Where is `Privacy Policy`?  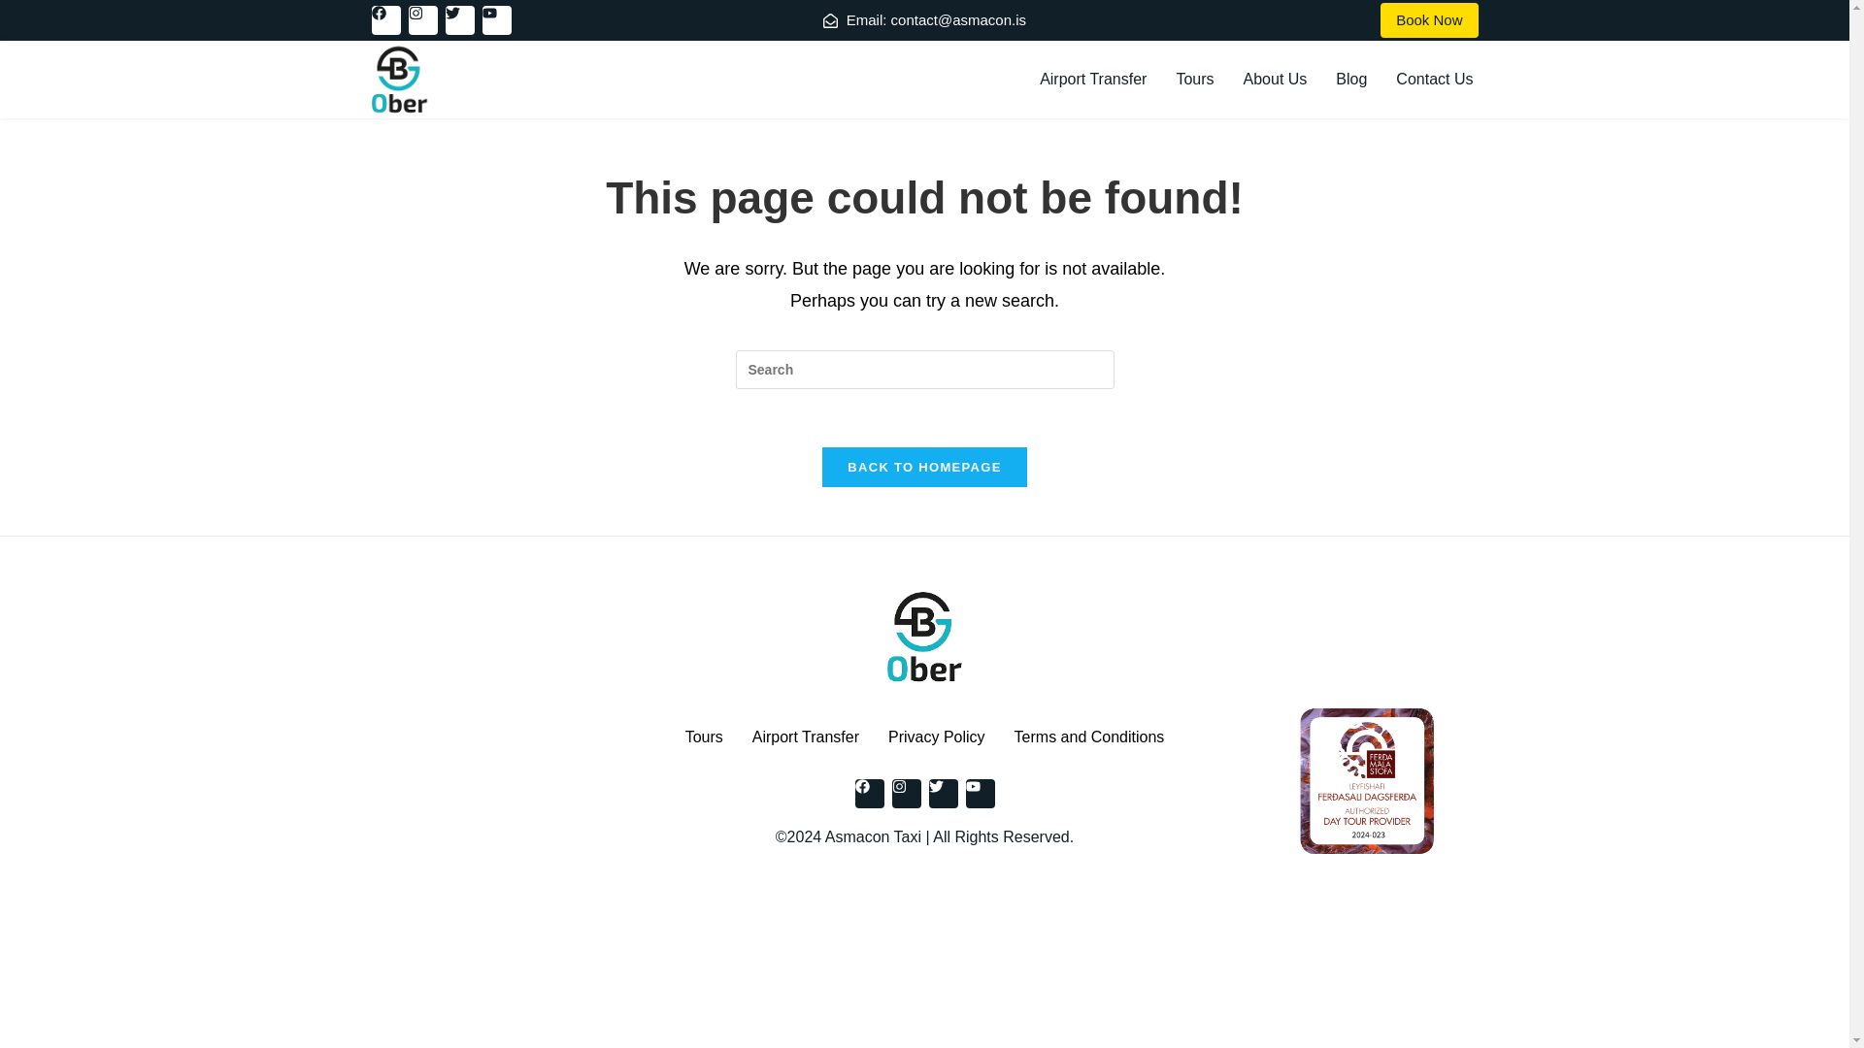 Privacy Policy is located at coordinates (936, 737).